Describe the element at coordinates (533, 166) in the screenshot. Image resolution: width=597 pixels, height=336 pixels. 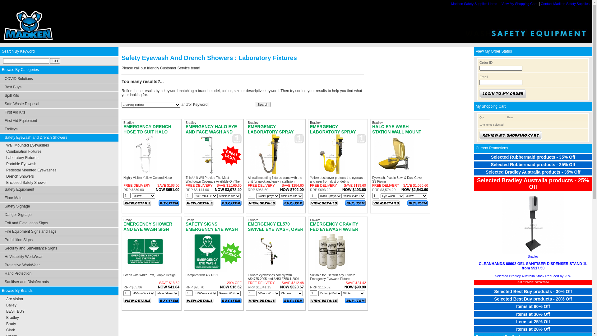
I see `Selected Rubbermaid products - 25% Off` at that location.